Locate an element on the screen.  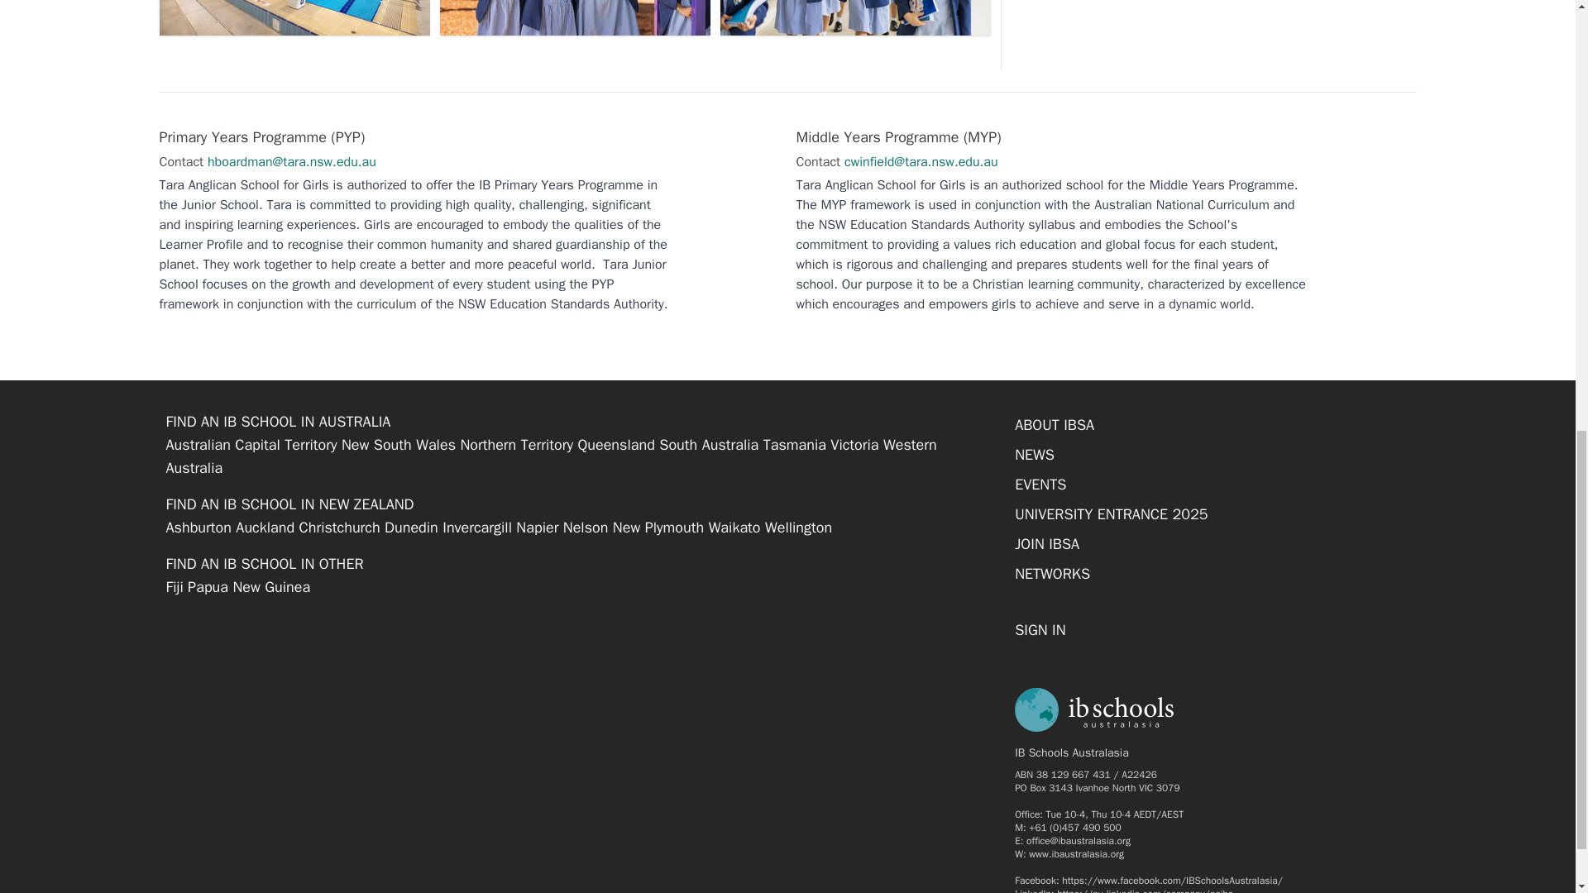
Northern Territory is located at coordinates (516, 445).